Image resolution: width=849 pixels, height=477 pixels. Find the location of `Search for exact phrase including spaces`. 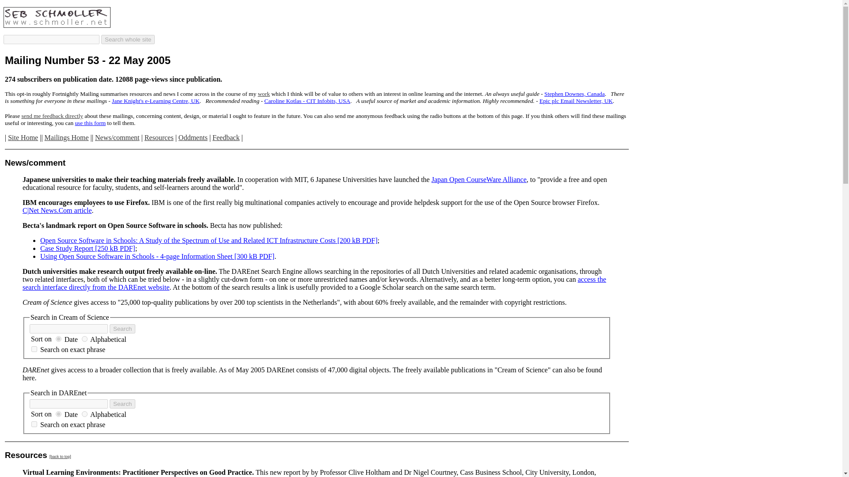

Search for exact phrase including spaces is located at coordinates (317, 349).